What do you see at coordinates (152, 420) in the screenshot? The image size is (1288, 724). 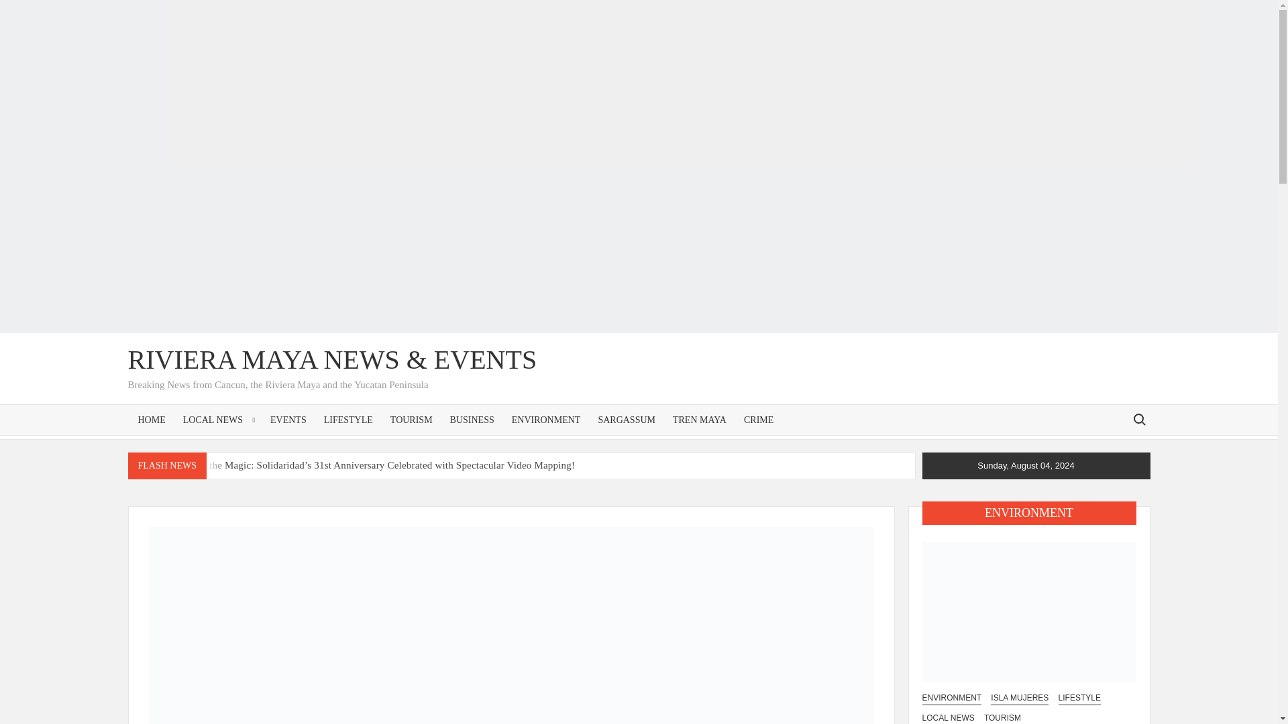 I see `HOME` at bounding box center [152, 420].